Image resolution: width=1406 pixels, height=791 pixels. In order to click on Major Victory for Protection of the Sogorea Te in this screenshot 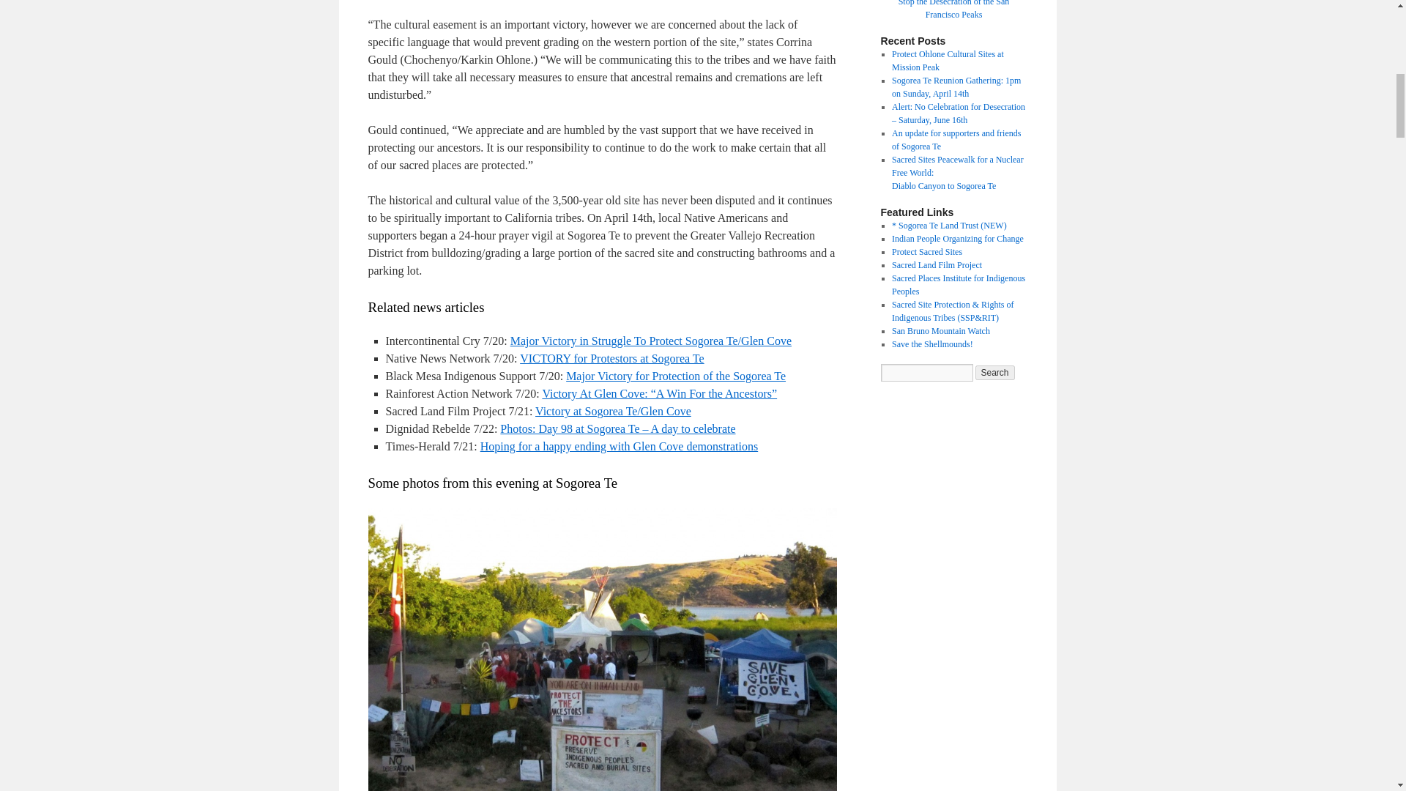, I will do `click(676, 376)`.